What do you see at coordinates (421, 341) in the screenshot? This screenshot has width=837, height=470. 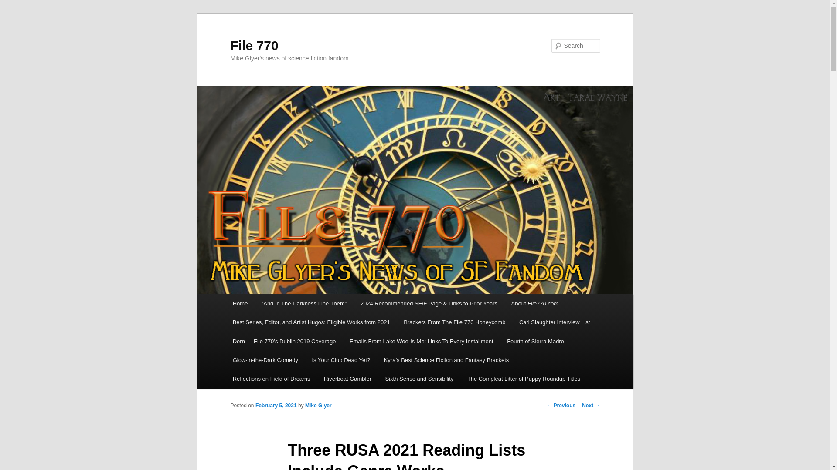 I see `Emails From Lake Woe-Is-Me: Links To Every Installment` at bounding box center [421, 341].